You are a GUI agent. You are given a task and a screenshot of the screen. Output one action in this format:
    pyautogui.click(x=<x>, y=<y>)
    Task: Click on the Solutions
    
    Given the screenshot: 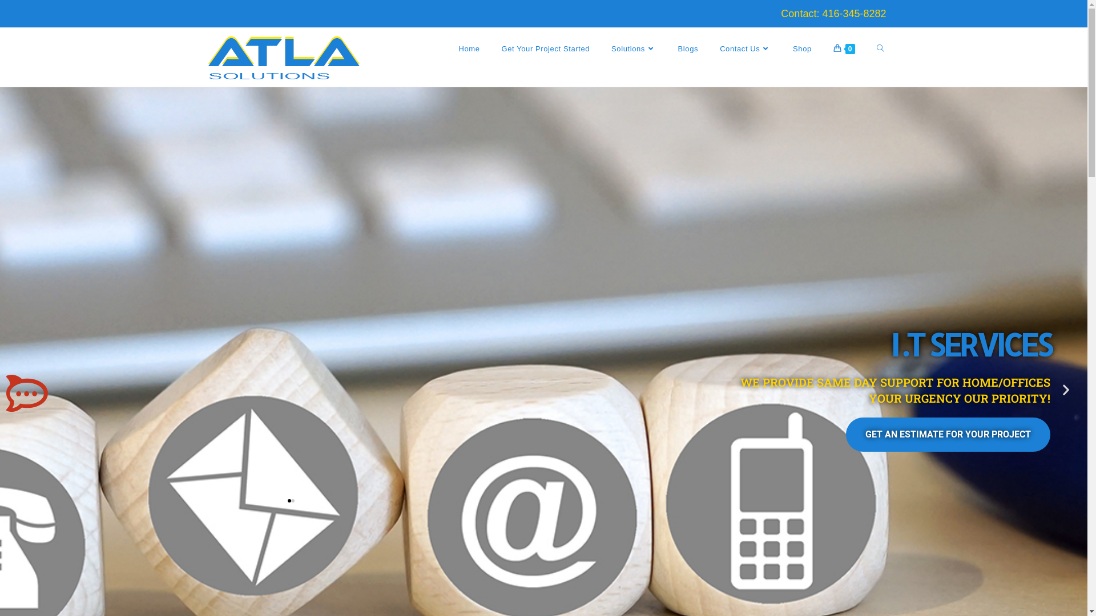 What is the action you would take?
    pyautogui.click(x=634, y=49)
    